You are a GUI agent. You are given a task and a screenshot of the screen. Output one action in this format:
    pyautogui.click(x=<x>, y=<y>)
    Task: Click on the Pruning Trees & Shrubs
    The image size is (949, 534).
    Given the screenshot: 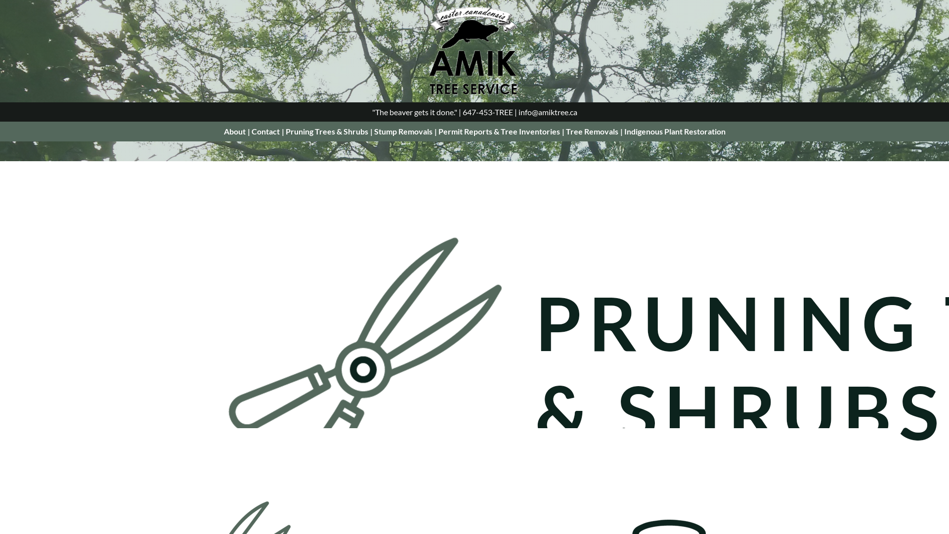 What is the action you would take?
    pyautogui.click(x=327, y=132)
    